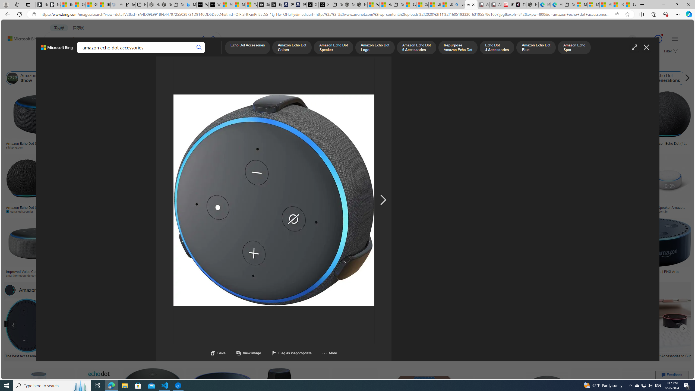  Describe the element at coordinates (21, 211) in the screenshot. I see `canaltech.com.br` at that location.